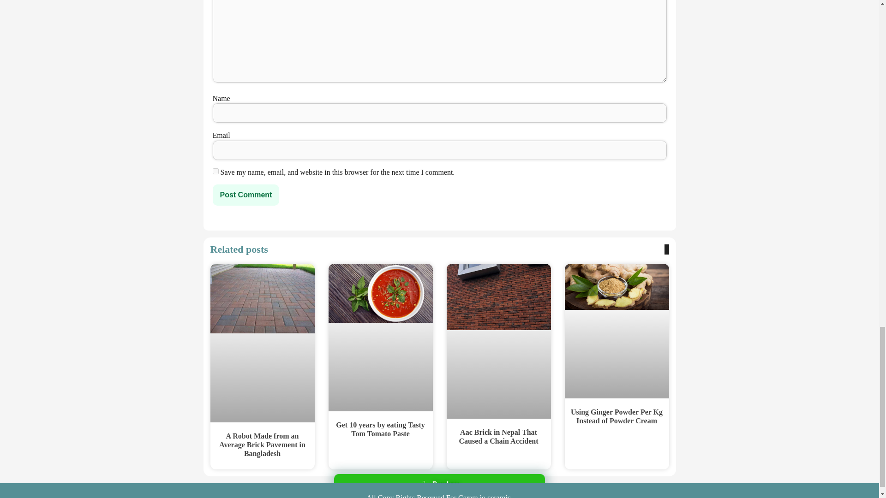 The height and width of the screenshot is (498, 886). Describe the element at coordinates (262, 445) in the screenshot. I see `A Robot Made from an Average Brick Pavement in Bangladesh` at that location.